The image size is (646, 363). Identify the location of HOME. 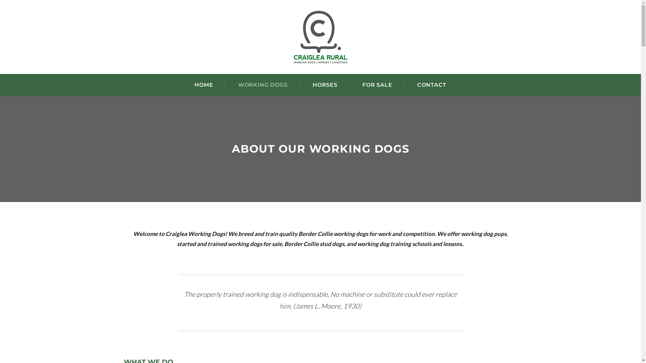
(204, 85).